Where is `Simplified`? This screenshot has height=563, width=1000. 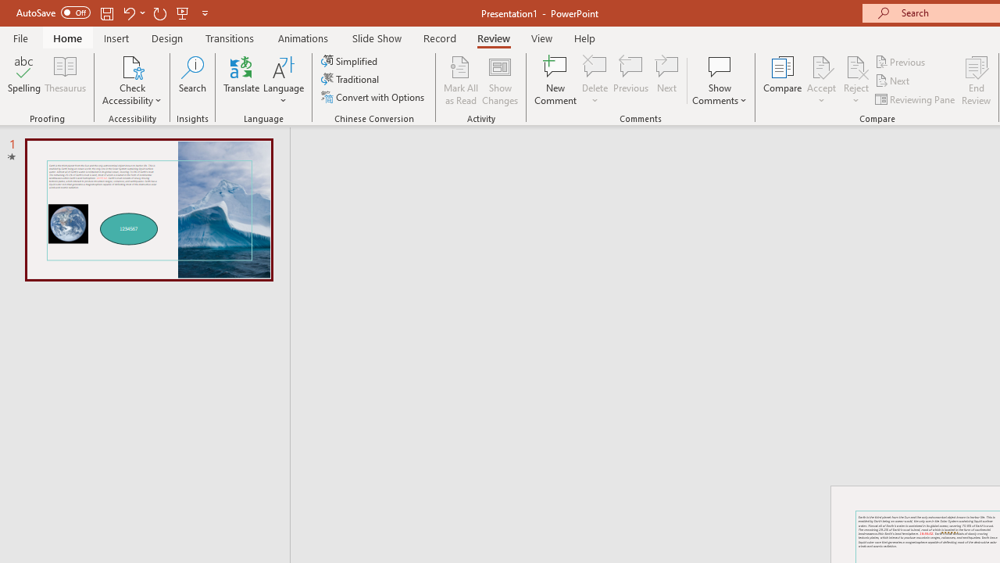
Simplified is located at coordinates (351, 61).